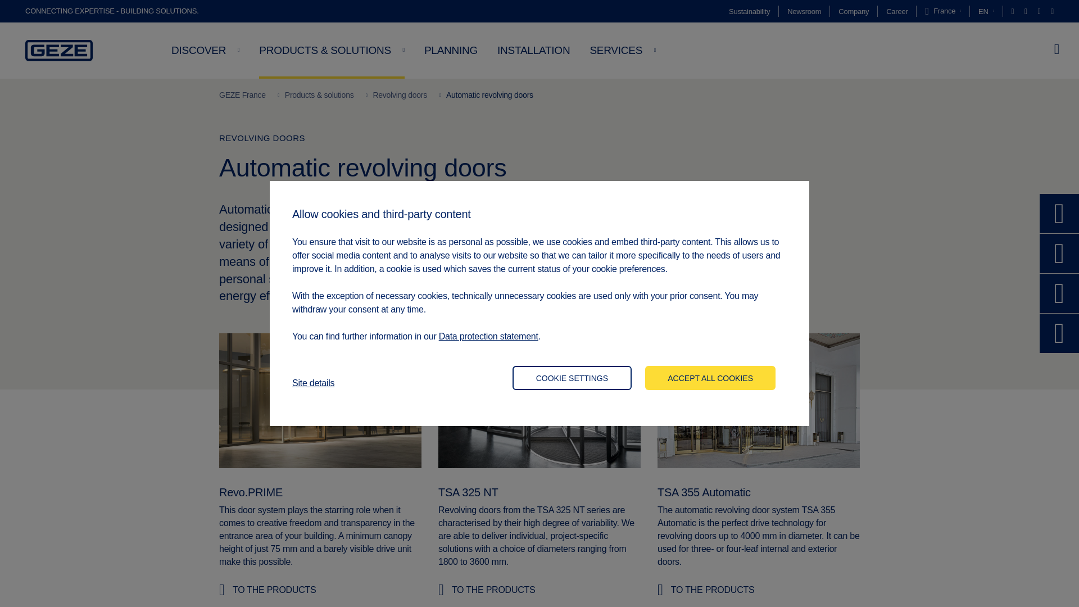  Describe the element at coordinates (804, 11) in the screenshot. I see `Newsroom` at that location.